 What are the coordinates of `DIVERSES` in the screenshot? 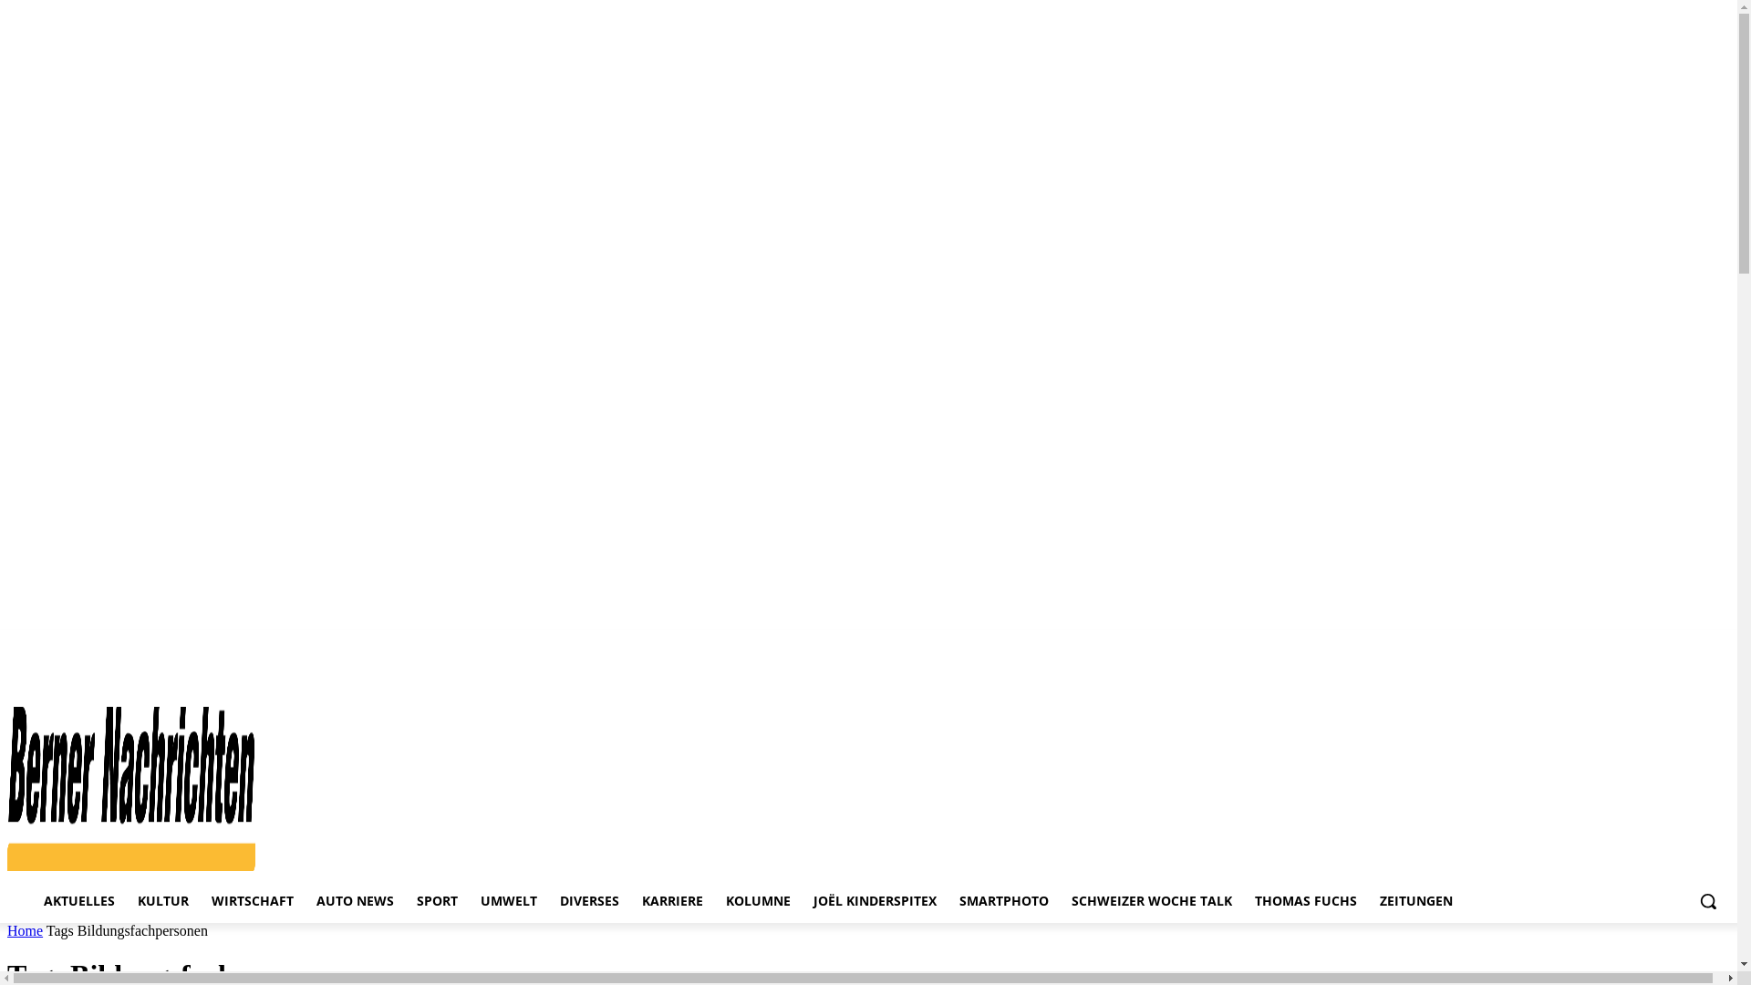 It's located at (589, 901).